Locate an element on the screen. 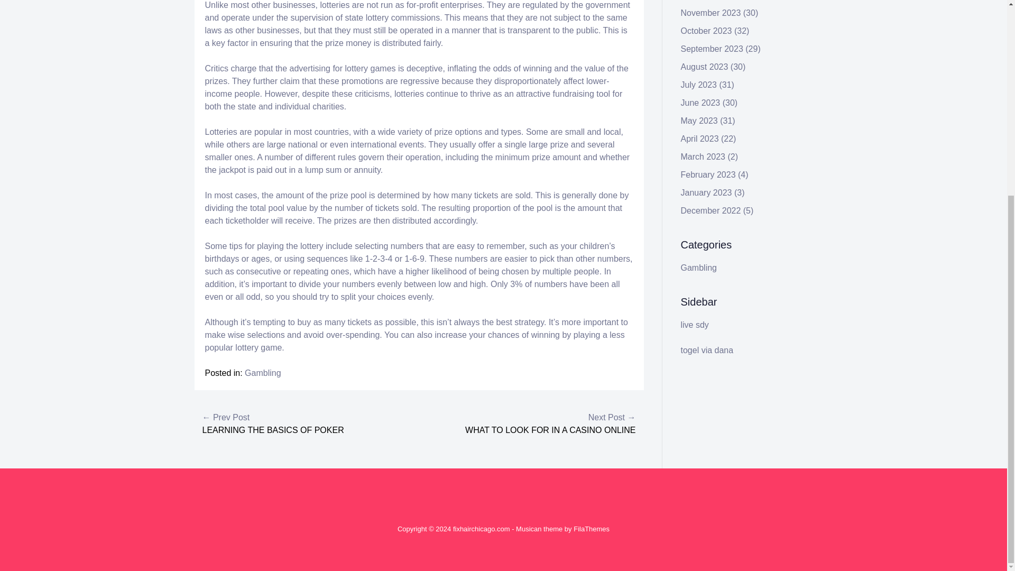 The height and width of the screenshot is (571, 1015). October 2023 is located at coordinates (706, 31).